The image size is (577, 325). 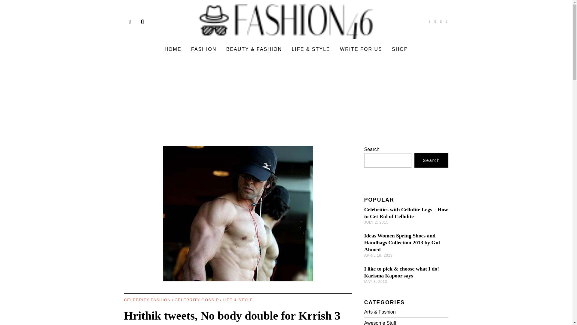 I want to click on CELEBRITY FASHION, so click(x=147, y=300).